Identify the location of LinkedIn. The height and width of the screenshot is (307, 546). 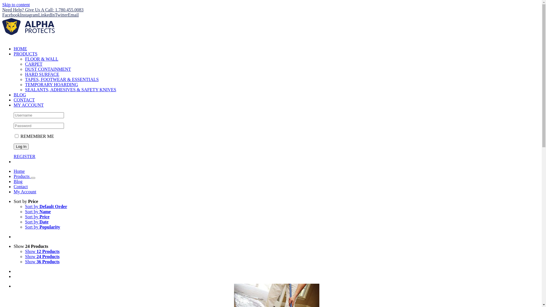
(47, 15).